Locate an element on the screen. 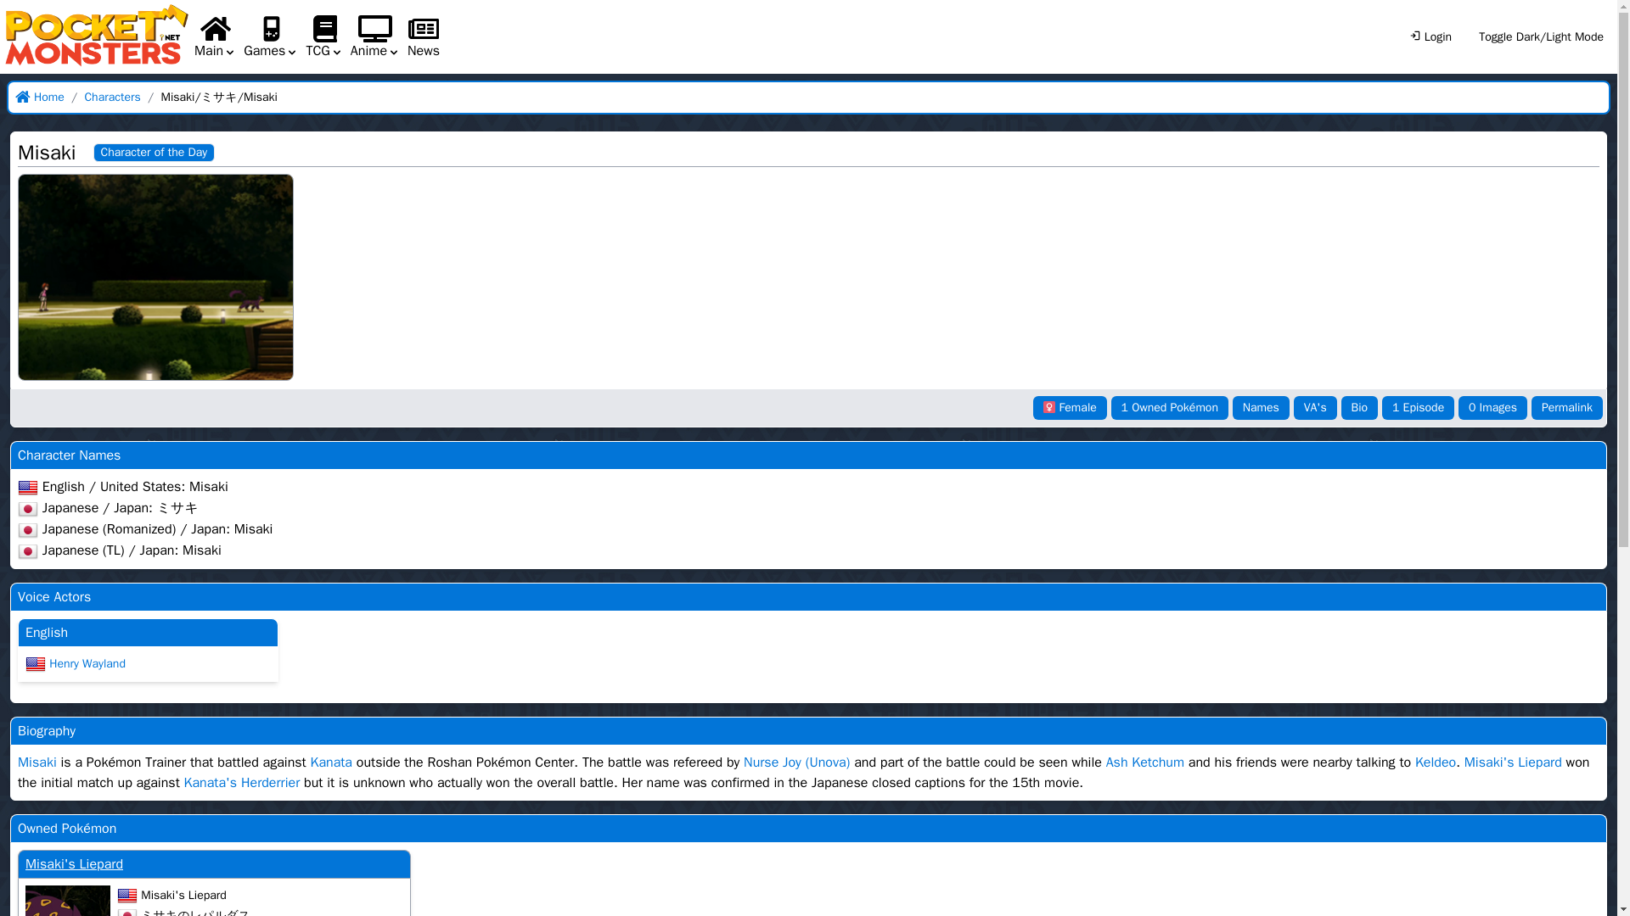 This screenshot has height=916, width=1630. Anime is located at coordinates (375, 37).